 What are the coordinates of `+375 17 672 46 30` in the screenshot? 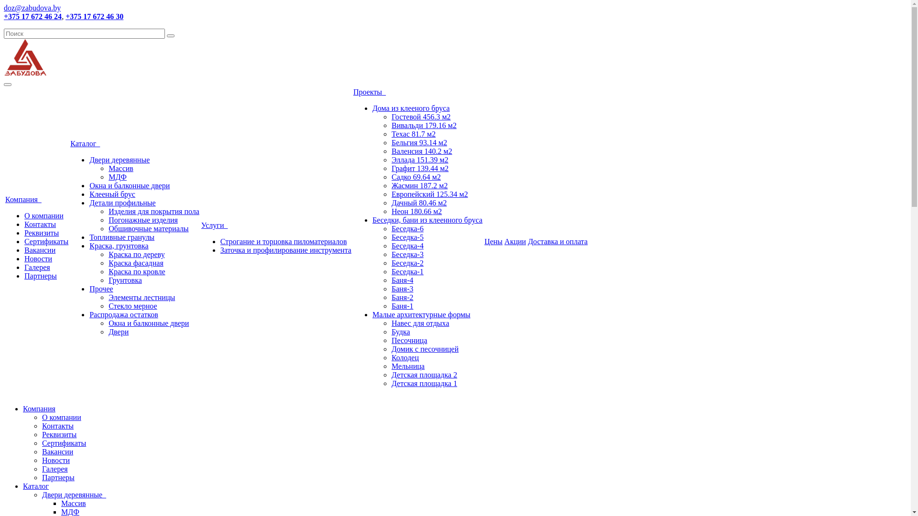 It's located at (95, 16).